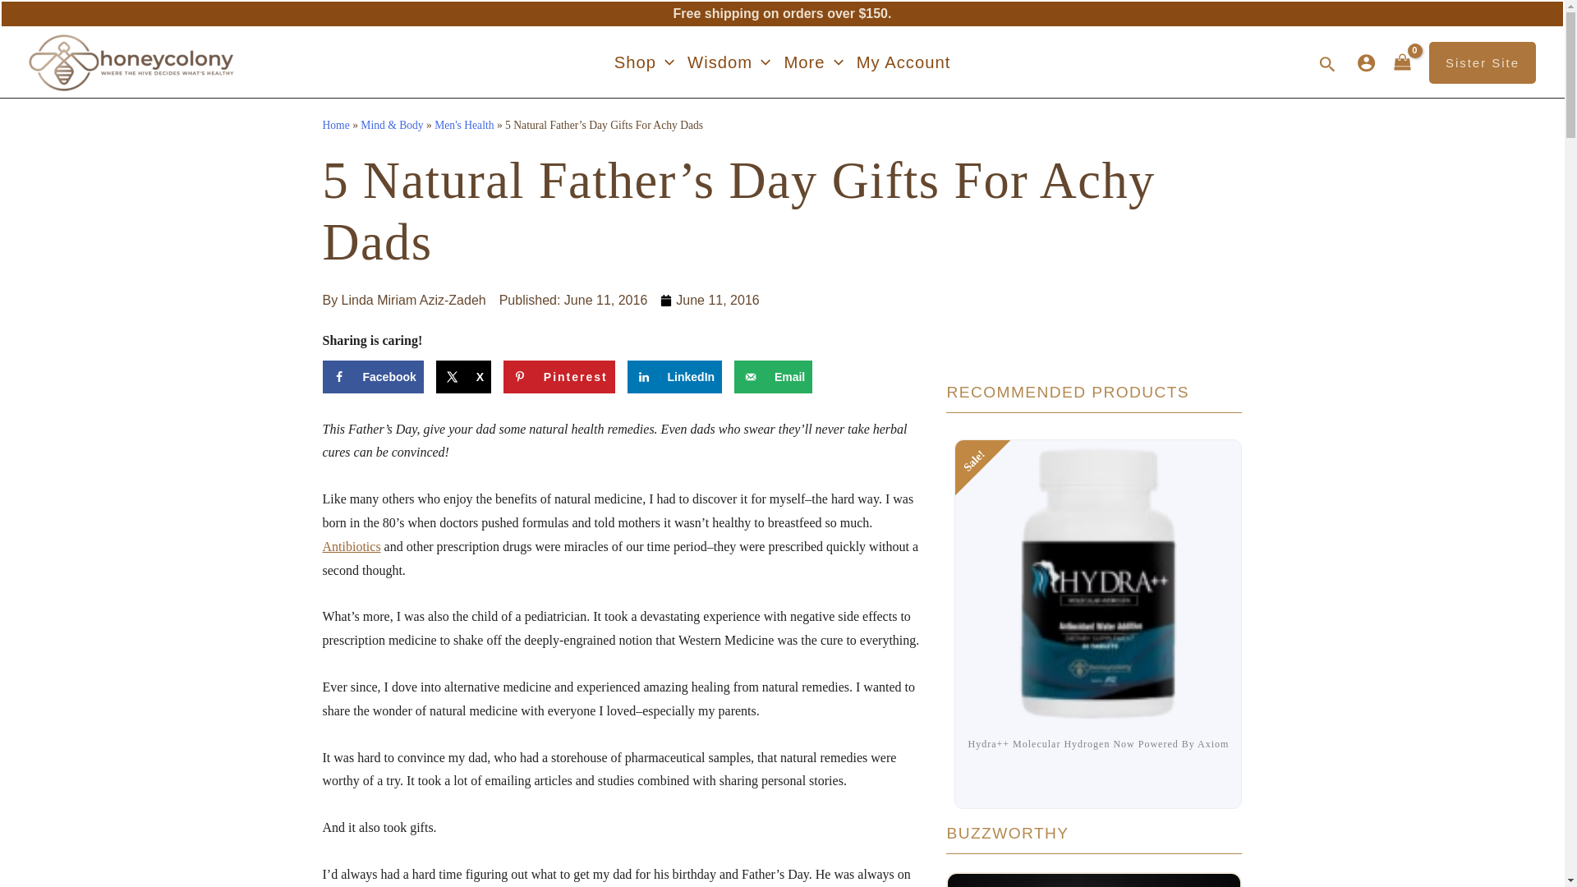 This screenshot has height=887, width=1577. Describe the element at coordinates (675, 376) in the screenshot. I see `Share on LinkedIn` at that location.